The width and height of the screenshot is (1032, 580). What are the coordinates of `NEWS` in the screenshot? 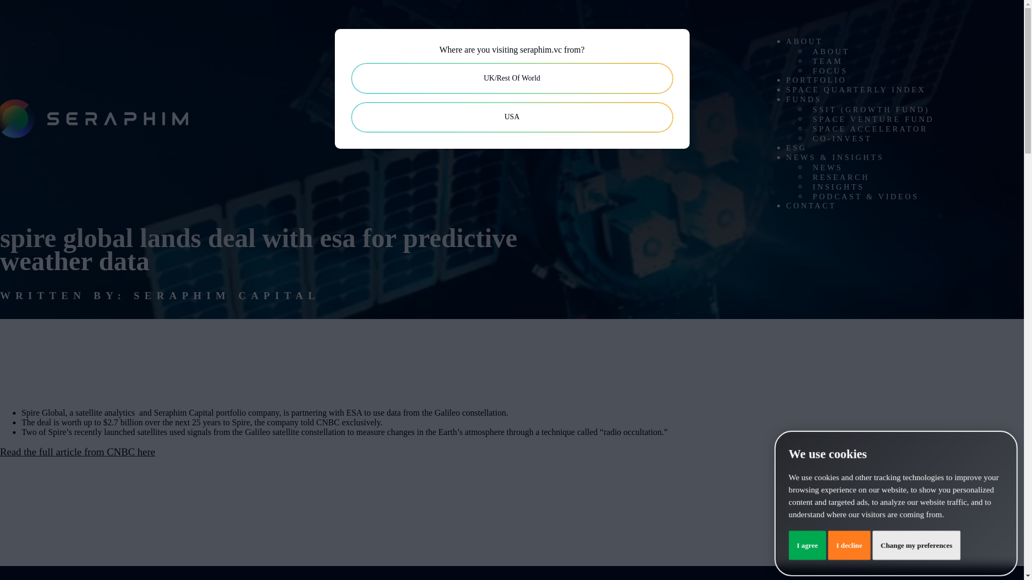 It's located at (827, 167).